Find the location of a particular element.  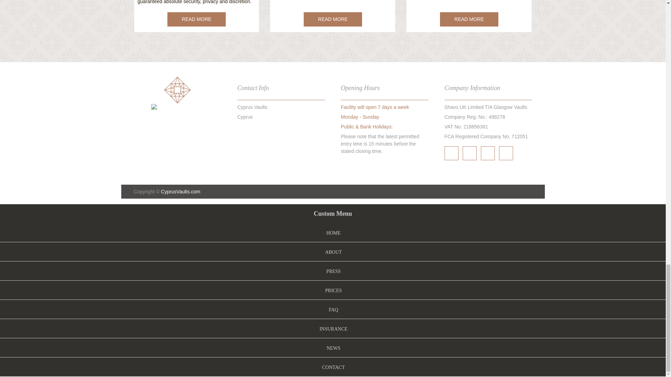

 ABOUT is located at coordinates (333, 252).